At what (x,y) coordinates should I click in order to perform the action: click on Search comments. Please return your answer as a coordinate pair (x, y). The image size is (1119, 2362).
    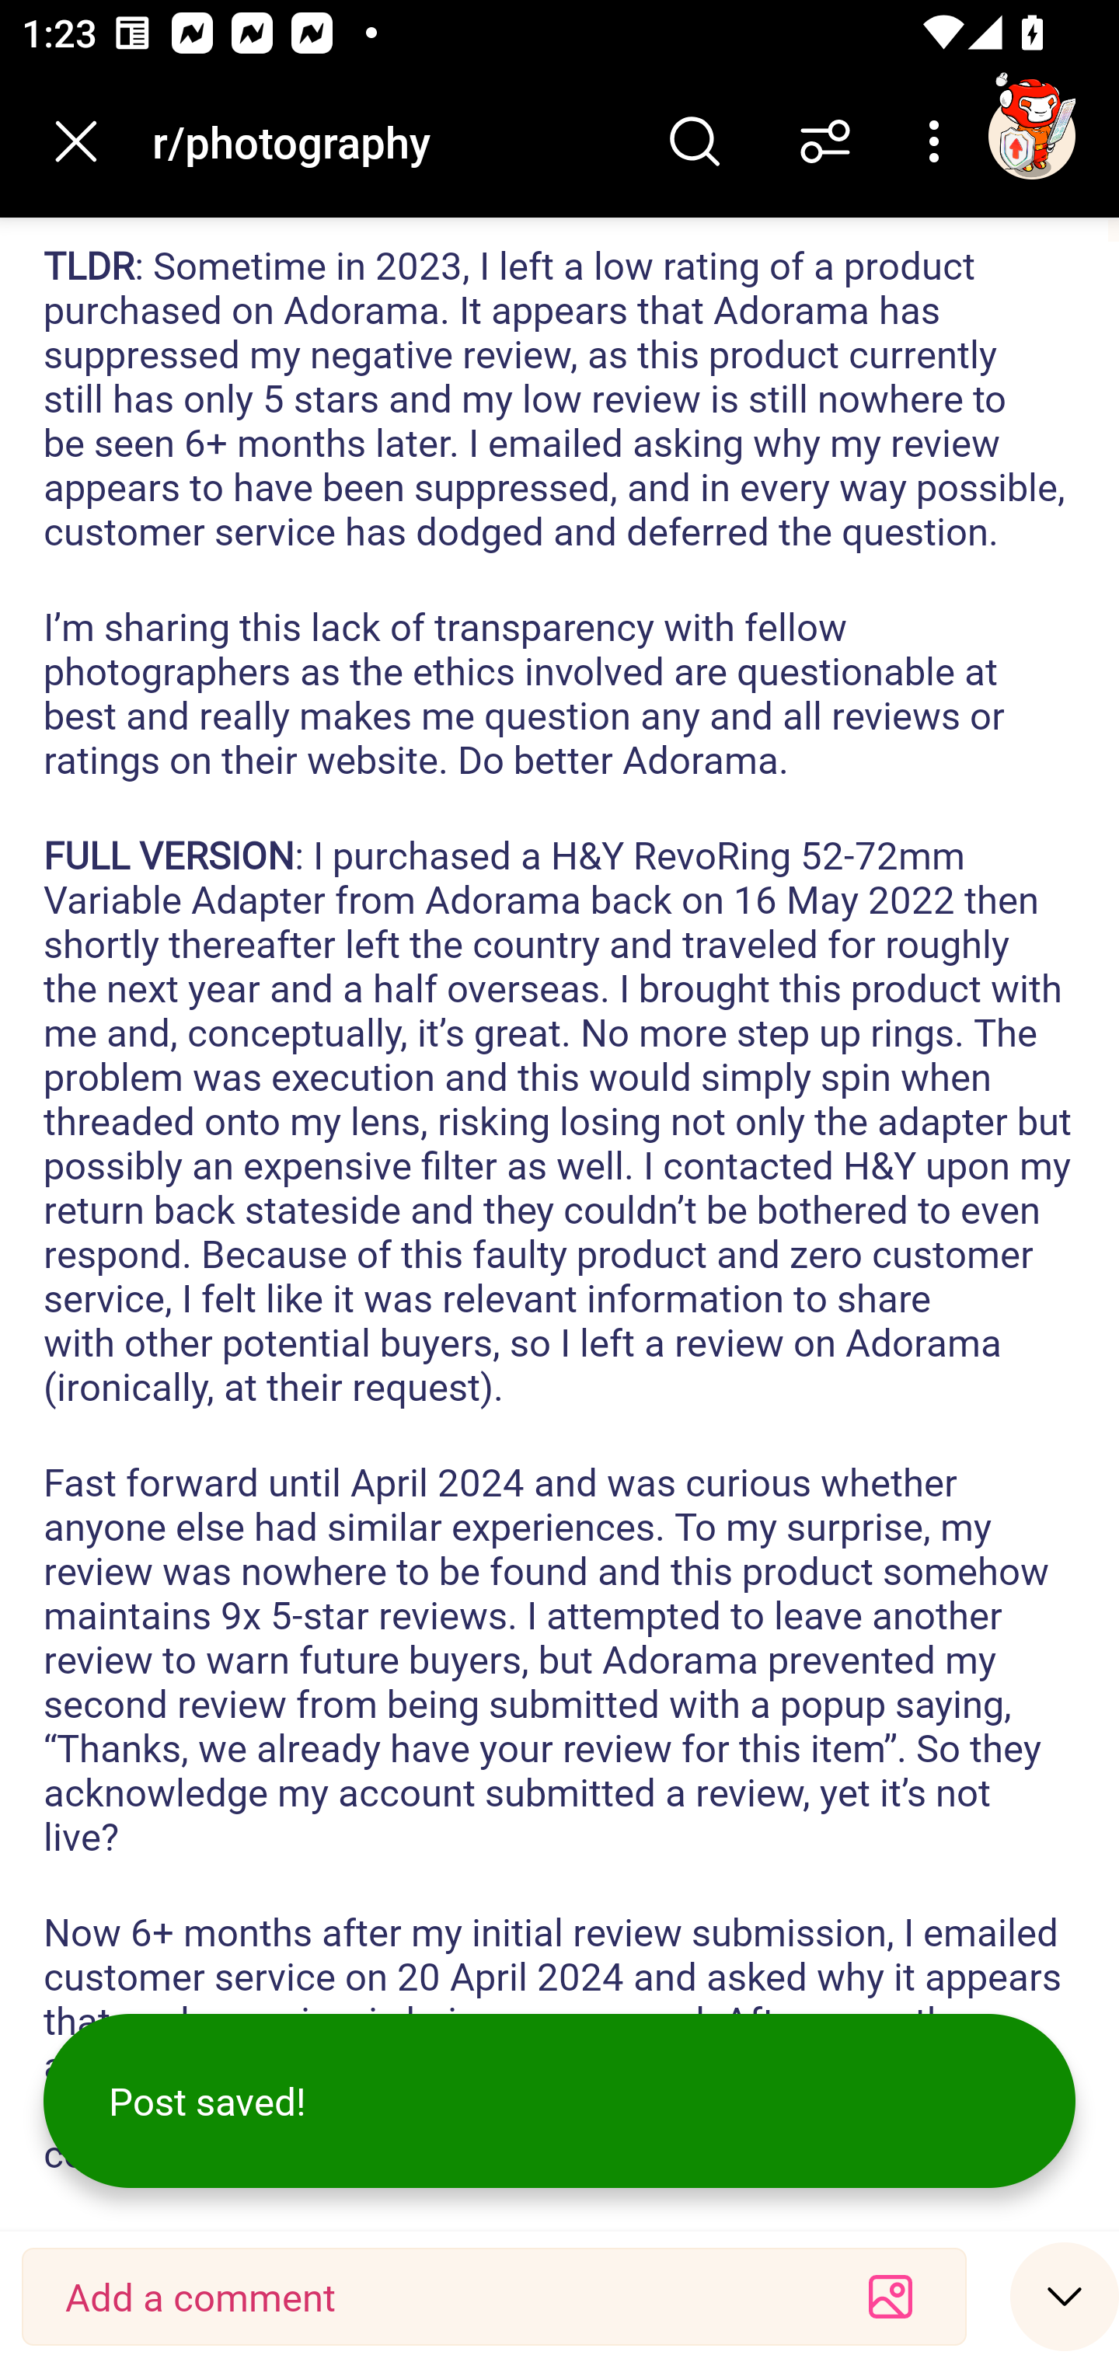
    Looking at the image, I should click on (694, 141).